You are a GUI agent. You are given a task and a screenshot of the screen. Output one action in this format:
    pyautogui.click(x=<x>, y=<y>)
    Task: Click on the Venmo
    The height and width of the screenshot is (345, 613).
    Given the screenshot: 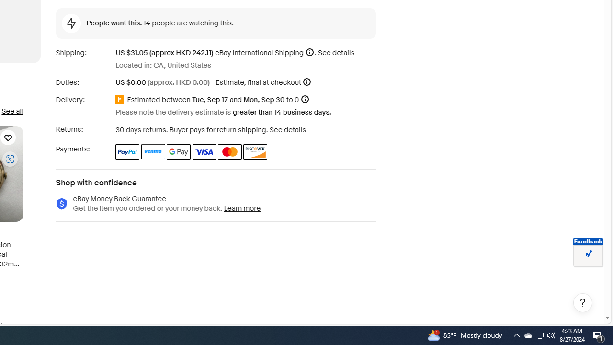 What is the action you would take?
    pyautogui.click(x=153, y=151)
    